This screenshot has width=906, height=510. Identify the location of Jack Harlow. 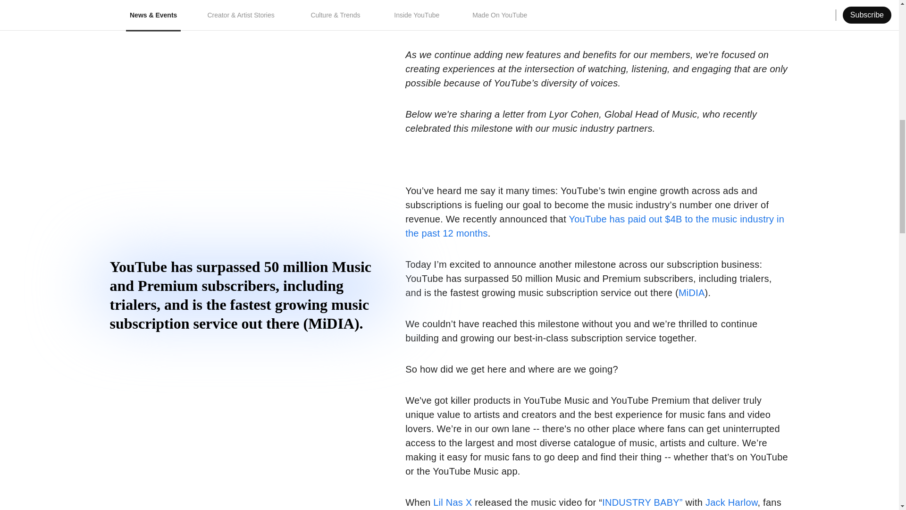
(731, 502).